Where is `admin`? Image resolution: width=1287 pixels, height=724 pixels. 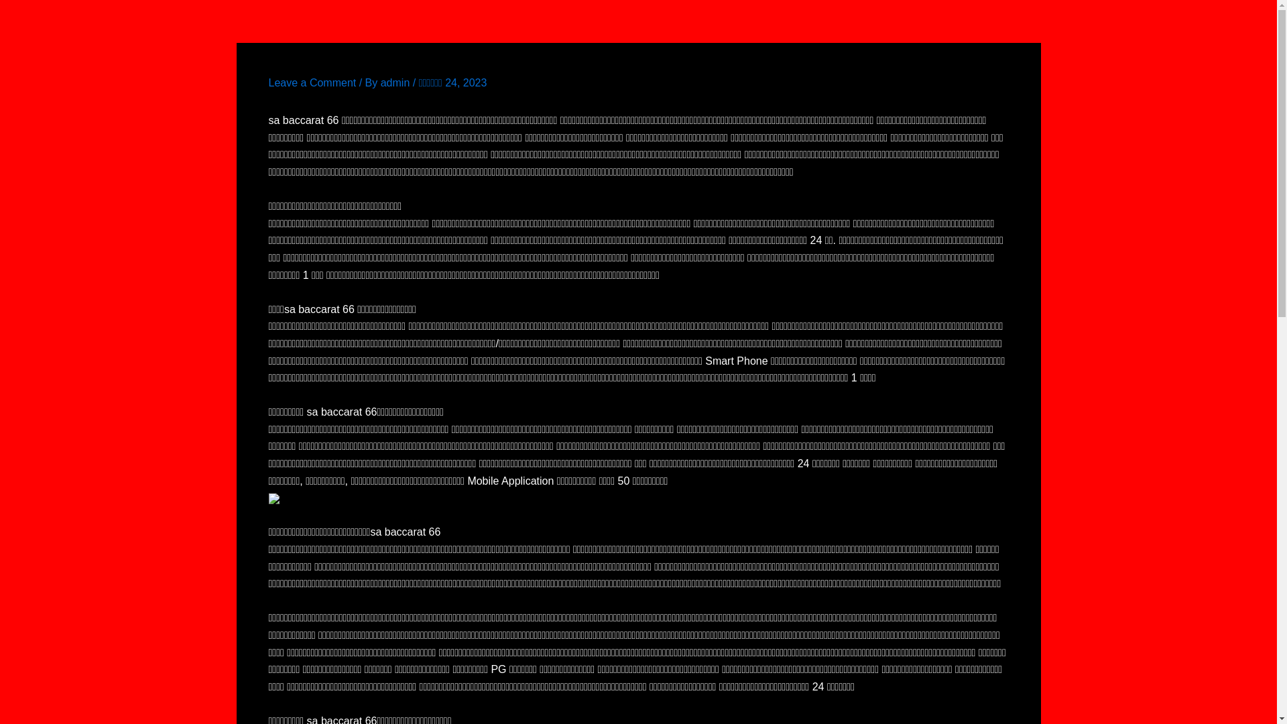 admin is located at coordinates (397, 83).